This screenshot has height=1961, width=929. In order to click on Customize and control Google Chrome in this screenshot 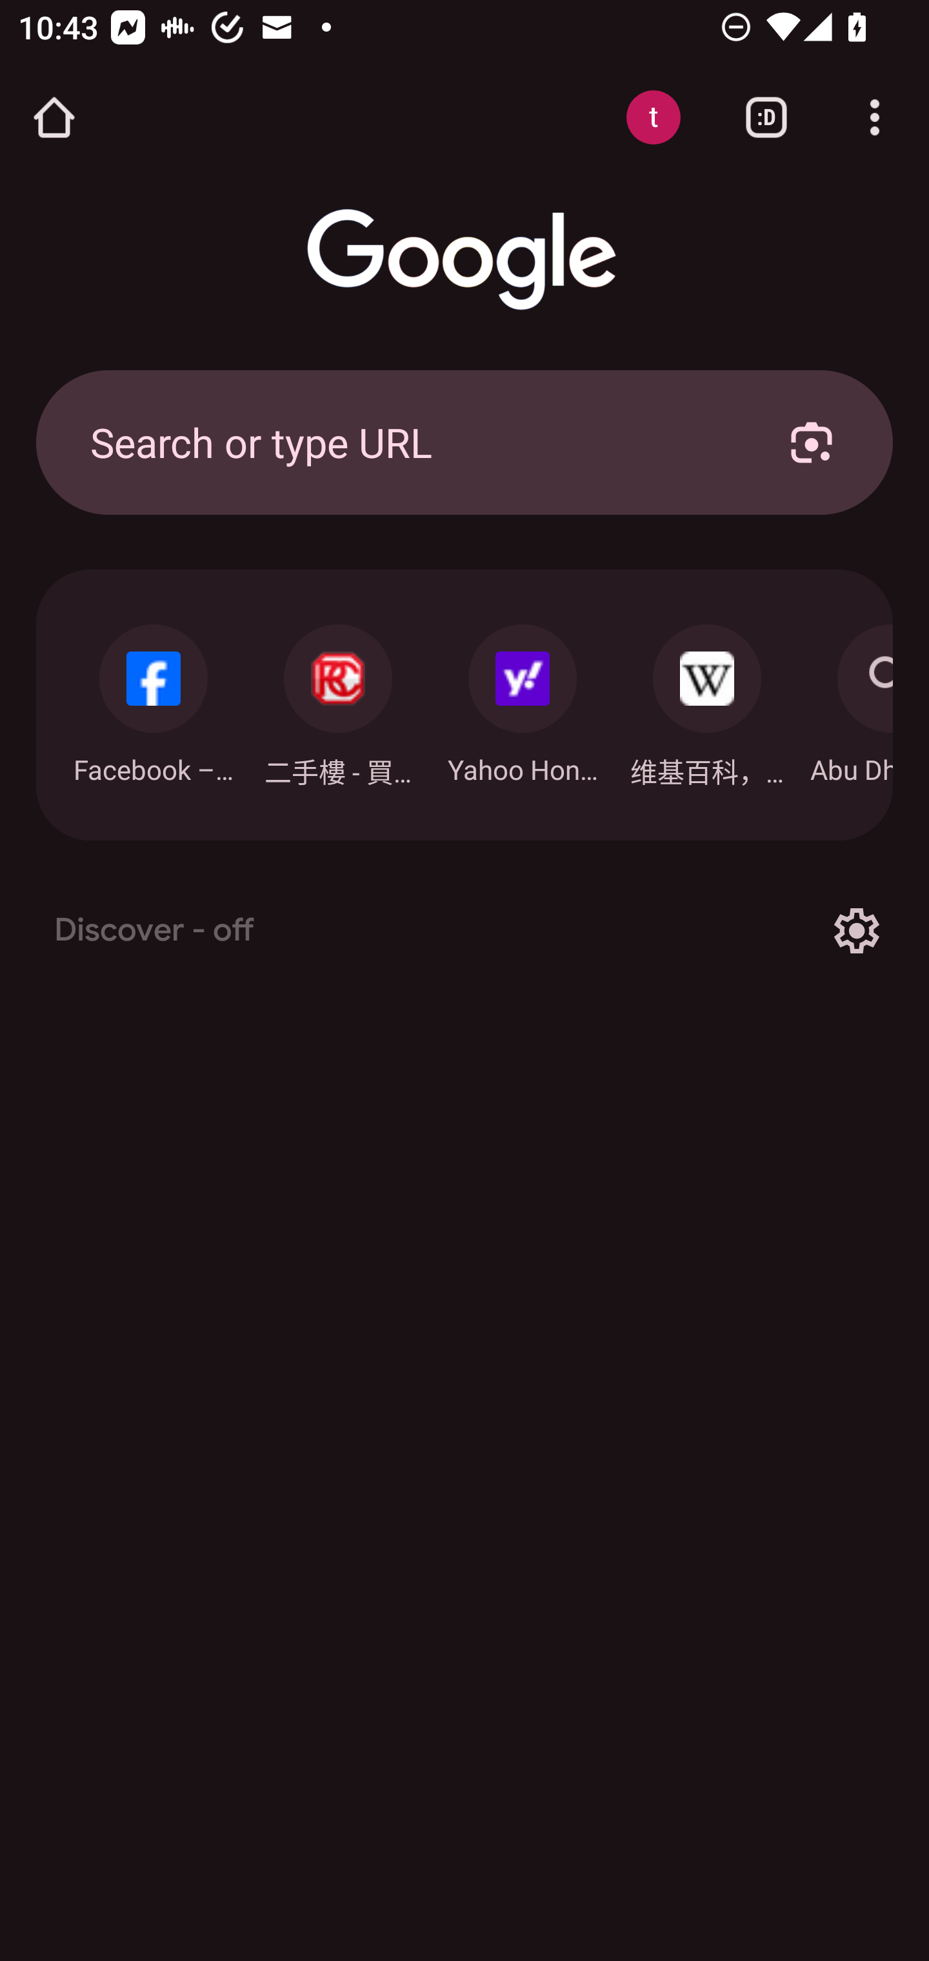, I will do `click(875, 117)`.